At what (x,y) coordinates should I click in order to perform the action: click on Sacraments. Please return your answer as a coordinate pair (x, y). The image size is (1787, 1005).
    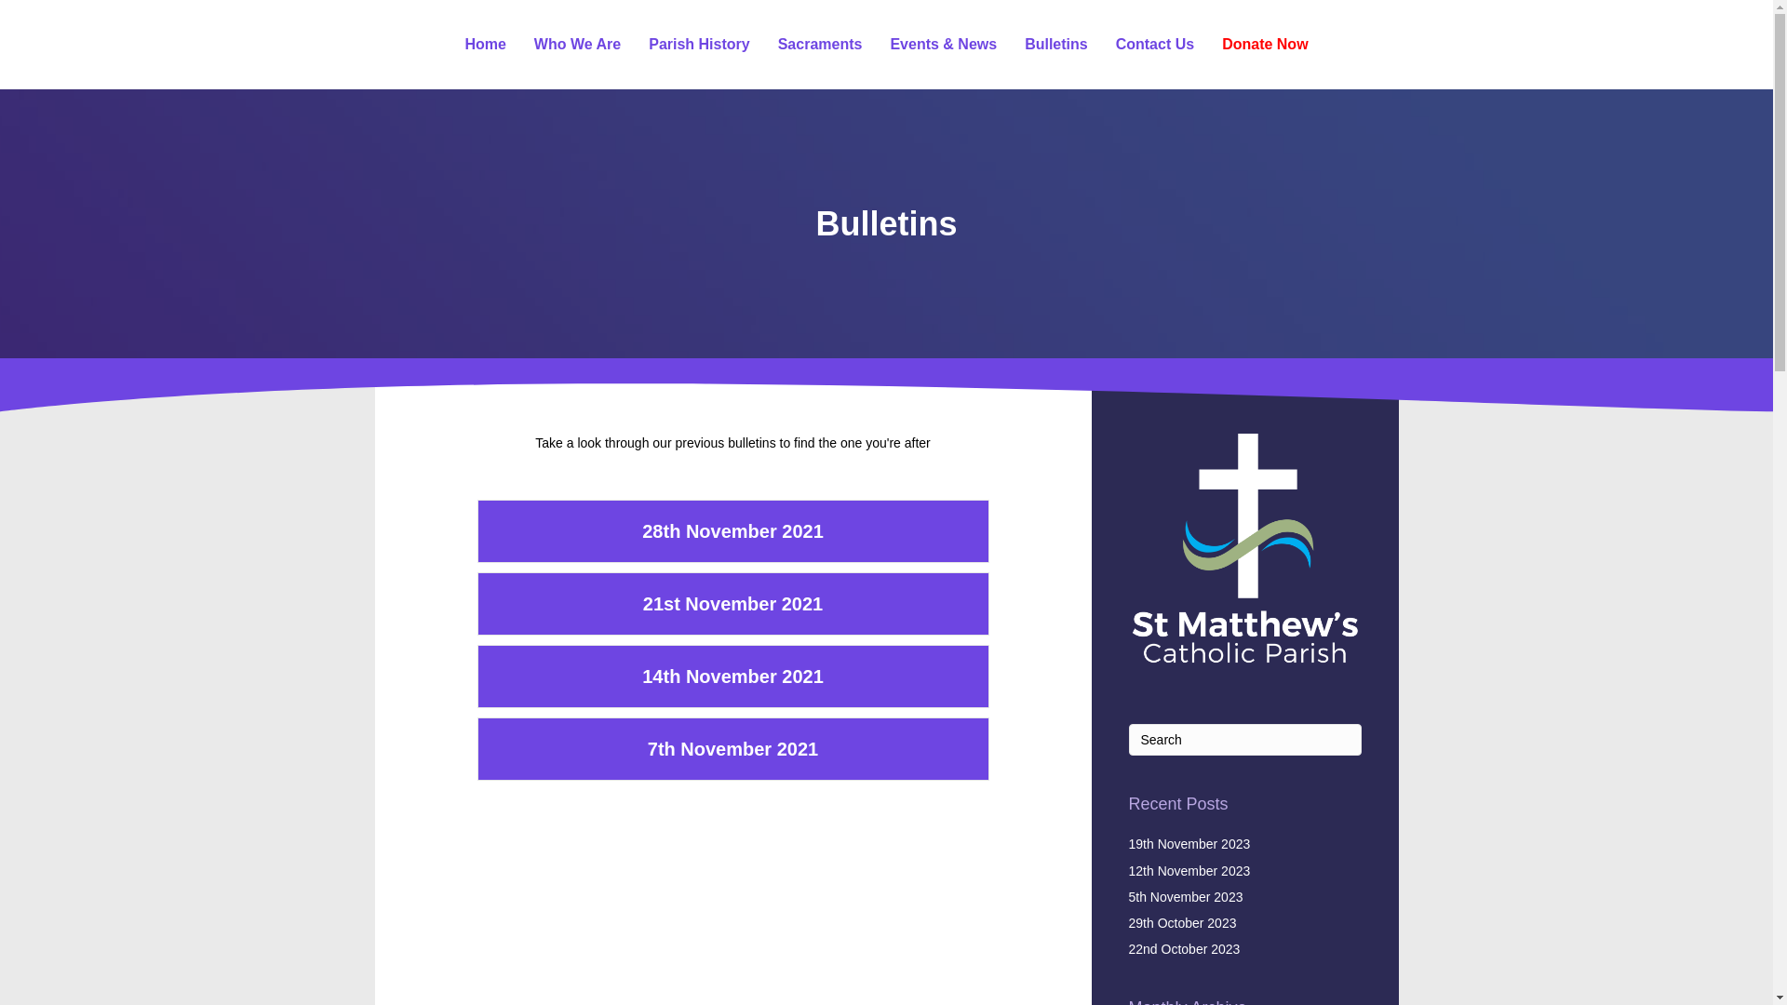
    Looking at the image, I should click on (821, 45).